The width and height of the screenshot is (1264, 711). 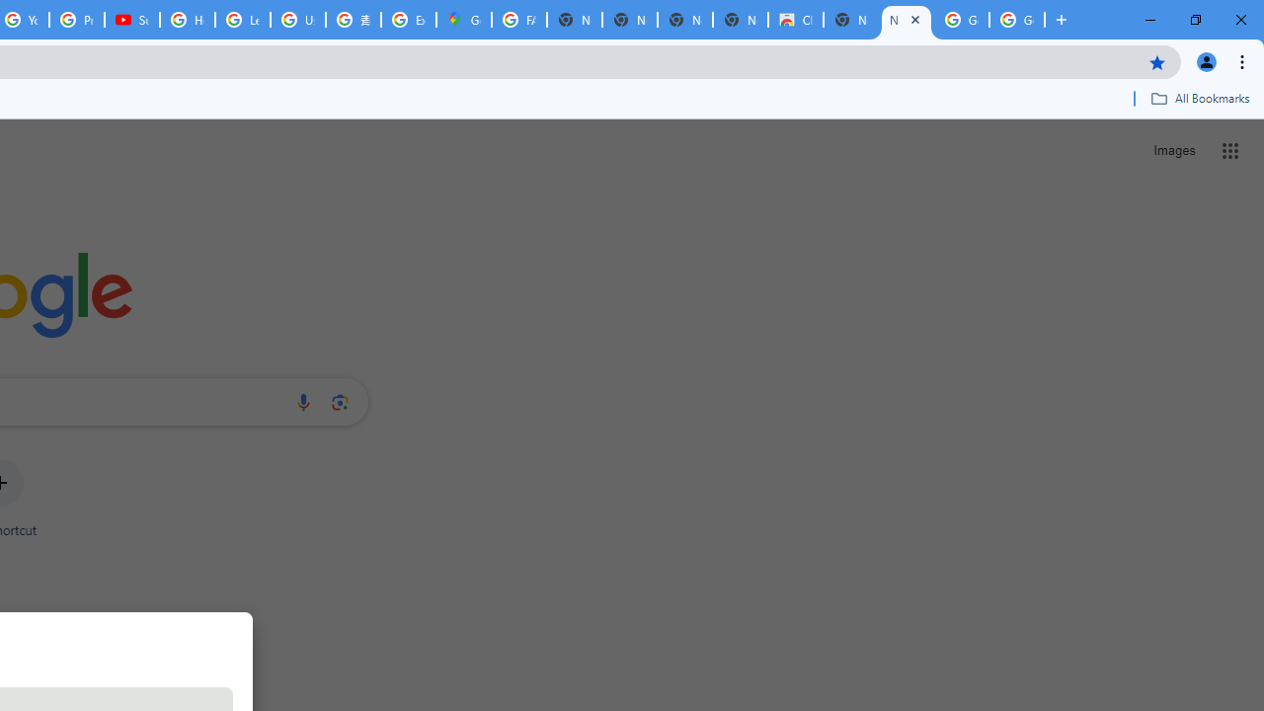 What do you see at coordinates (132, 20) in the screenshot?
I see `Subscriptions - YouTube` at bounding box center [132, 20].